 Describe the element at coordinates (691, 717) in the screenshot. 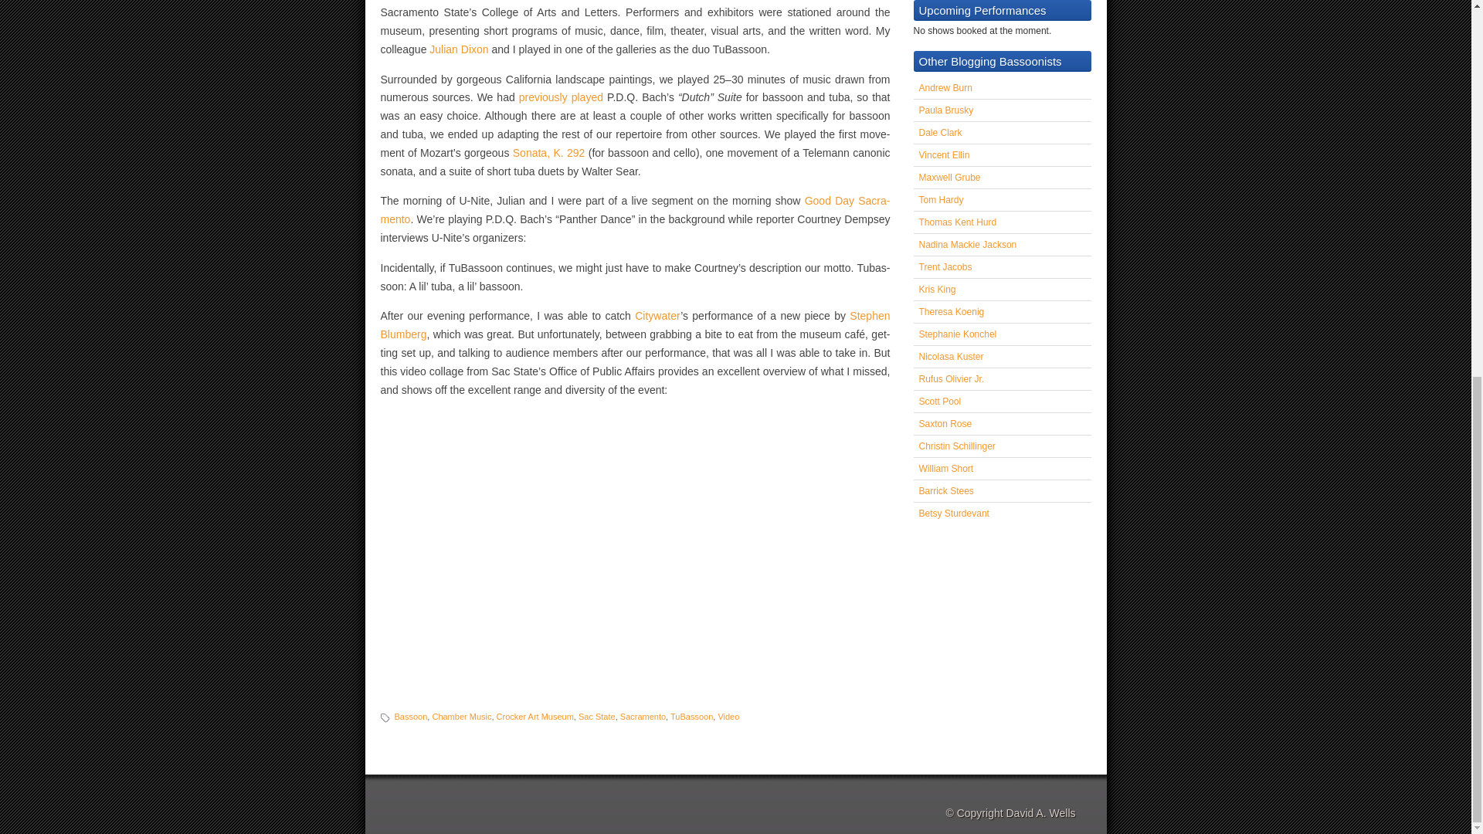

I see `TuBassoon` at that location.